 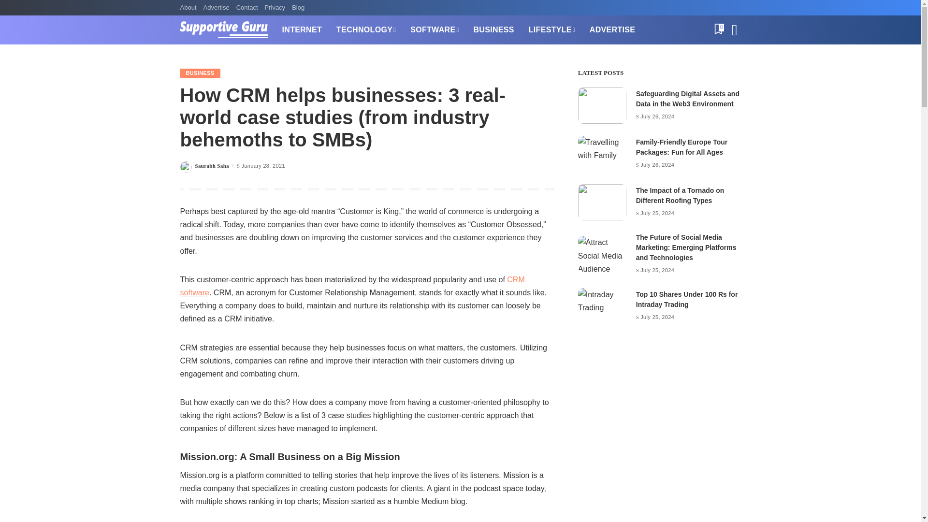 What do you see at coordinates (434, 30) in the screenshot?
I see `SOFTWARE` at bounding box center [434, 30].